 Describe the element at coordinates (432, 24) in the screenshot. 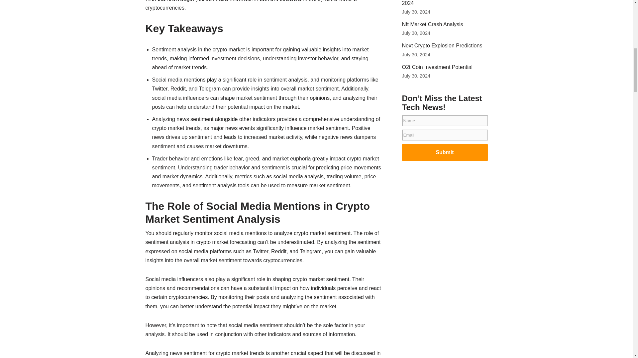

I see `Nft Market Crash Analysis` at that location.